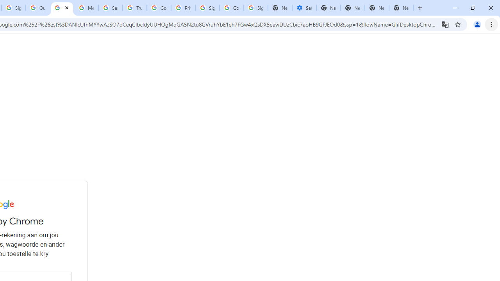  I want to click on New Tab, so click(328, 8).